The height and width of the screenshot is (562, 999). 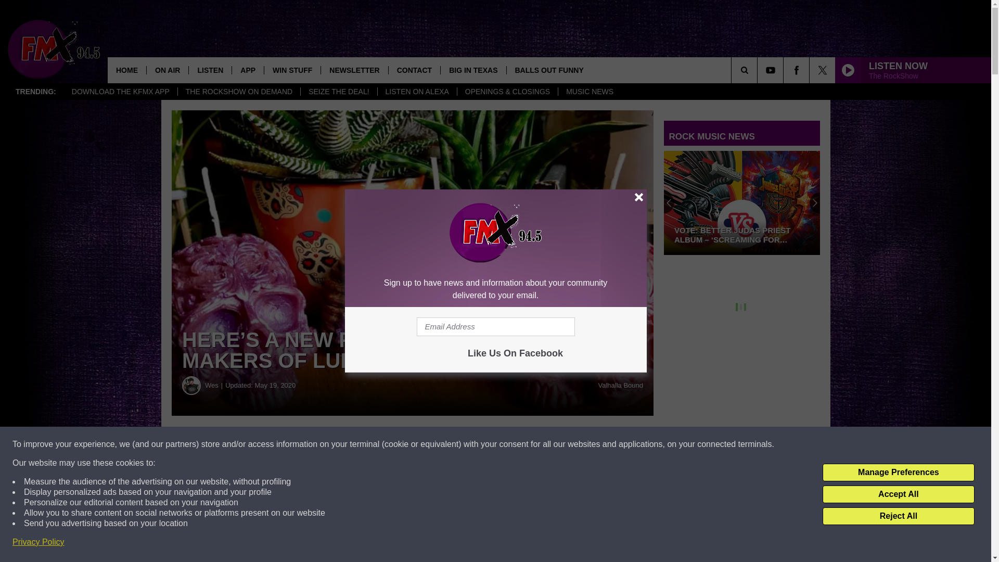 What do you see at coordinates (121, 92) in the screenshot?
I see `DOWNLOAD THE KFMX APP` at bounding box center [121, 92].